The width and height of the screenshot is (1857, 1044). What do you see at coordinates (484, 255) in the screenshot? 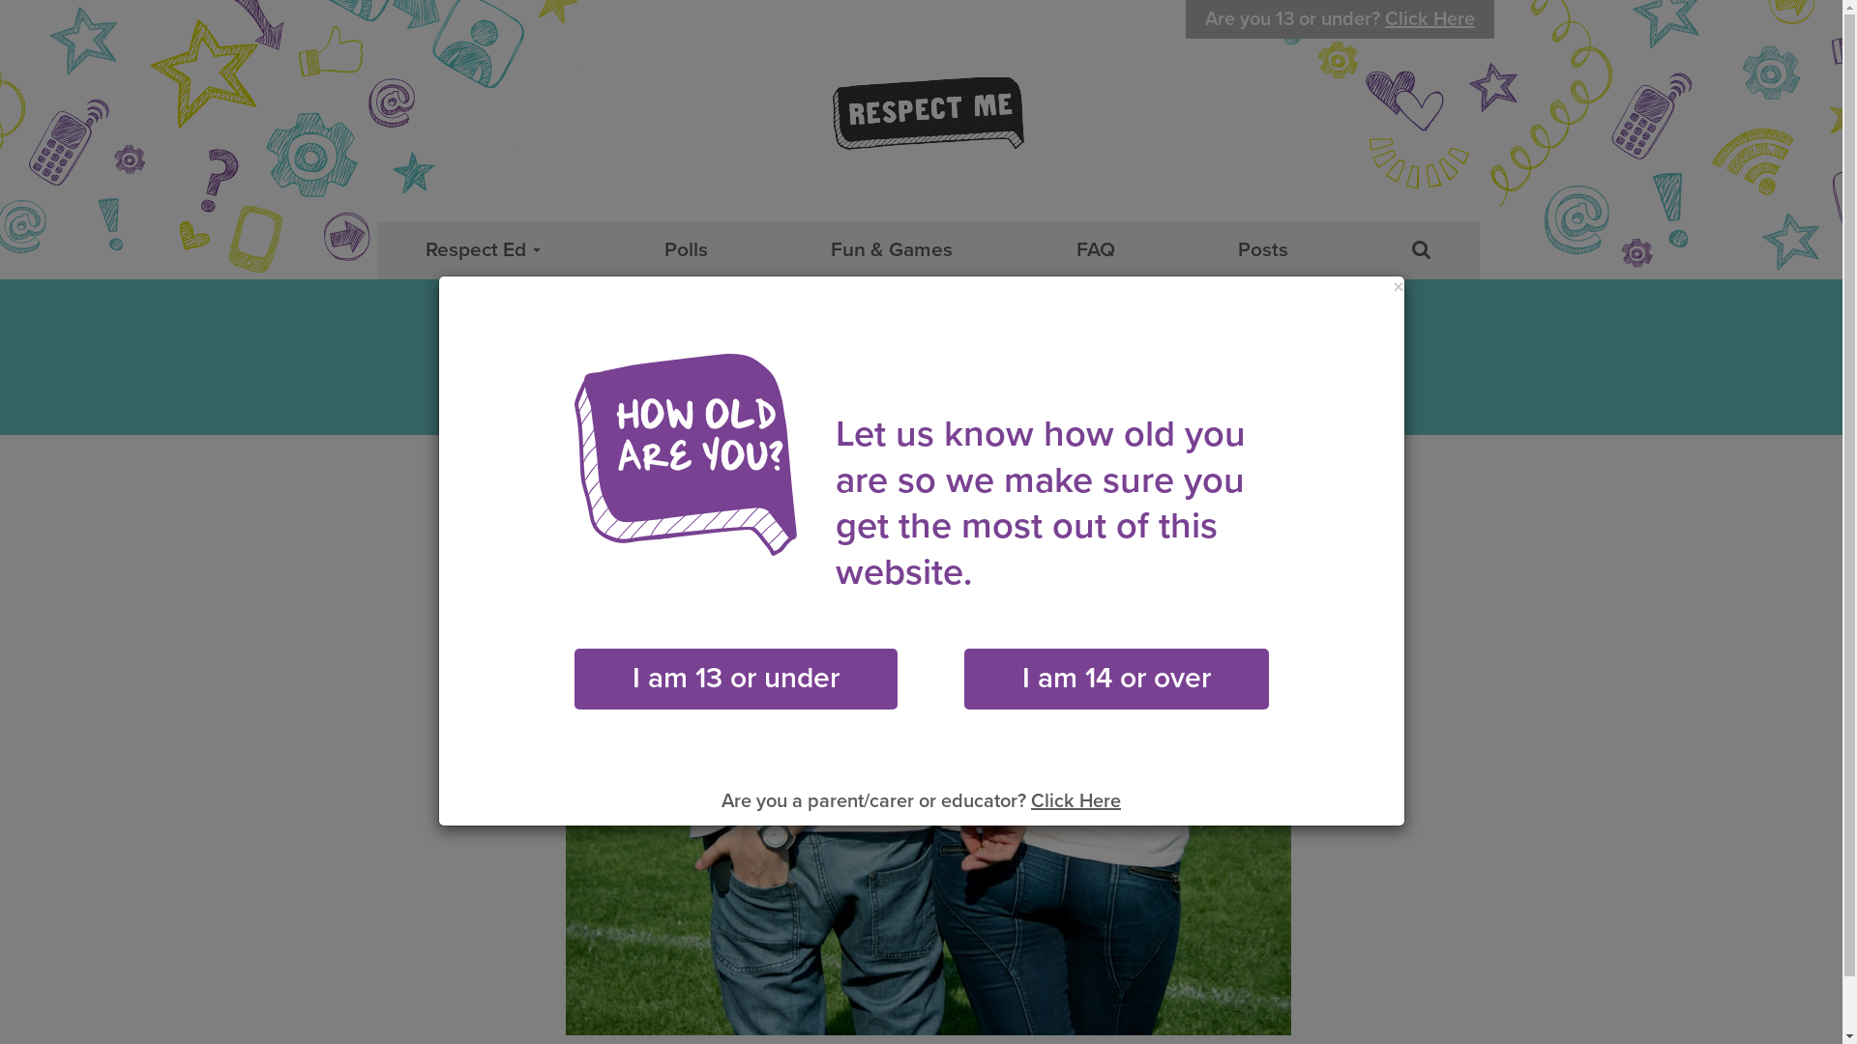
I see `Respect Ed` at bounding box center [484, 255].